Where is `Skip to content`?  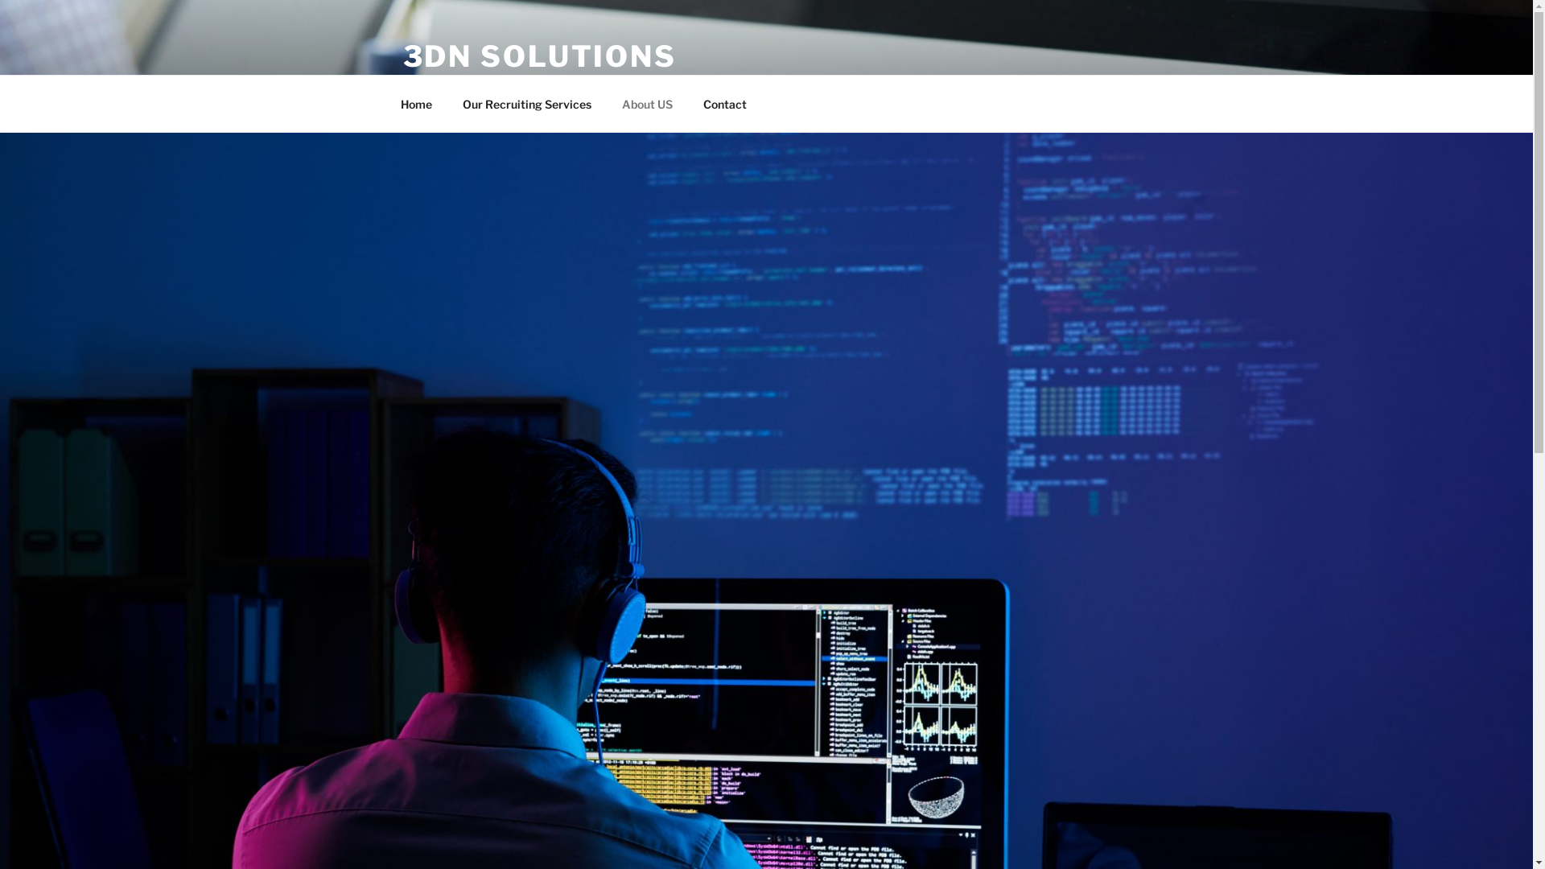 Skip to content is located at coordinates (0, 0).